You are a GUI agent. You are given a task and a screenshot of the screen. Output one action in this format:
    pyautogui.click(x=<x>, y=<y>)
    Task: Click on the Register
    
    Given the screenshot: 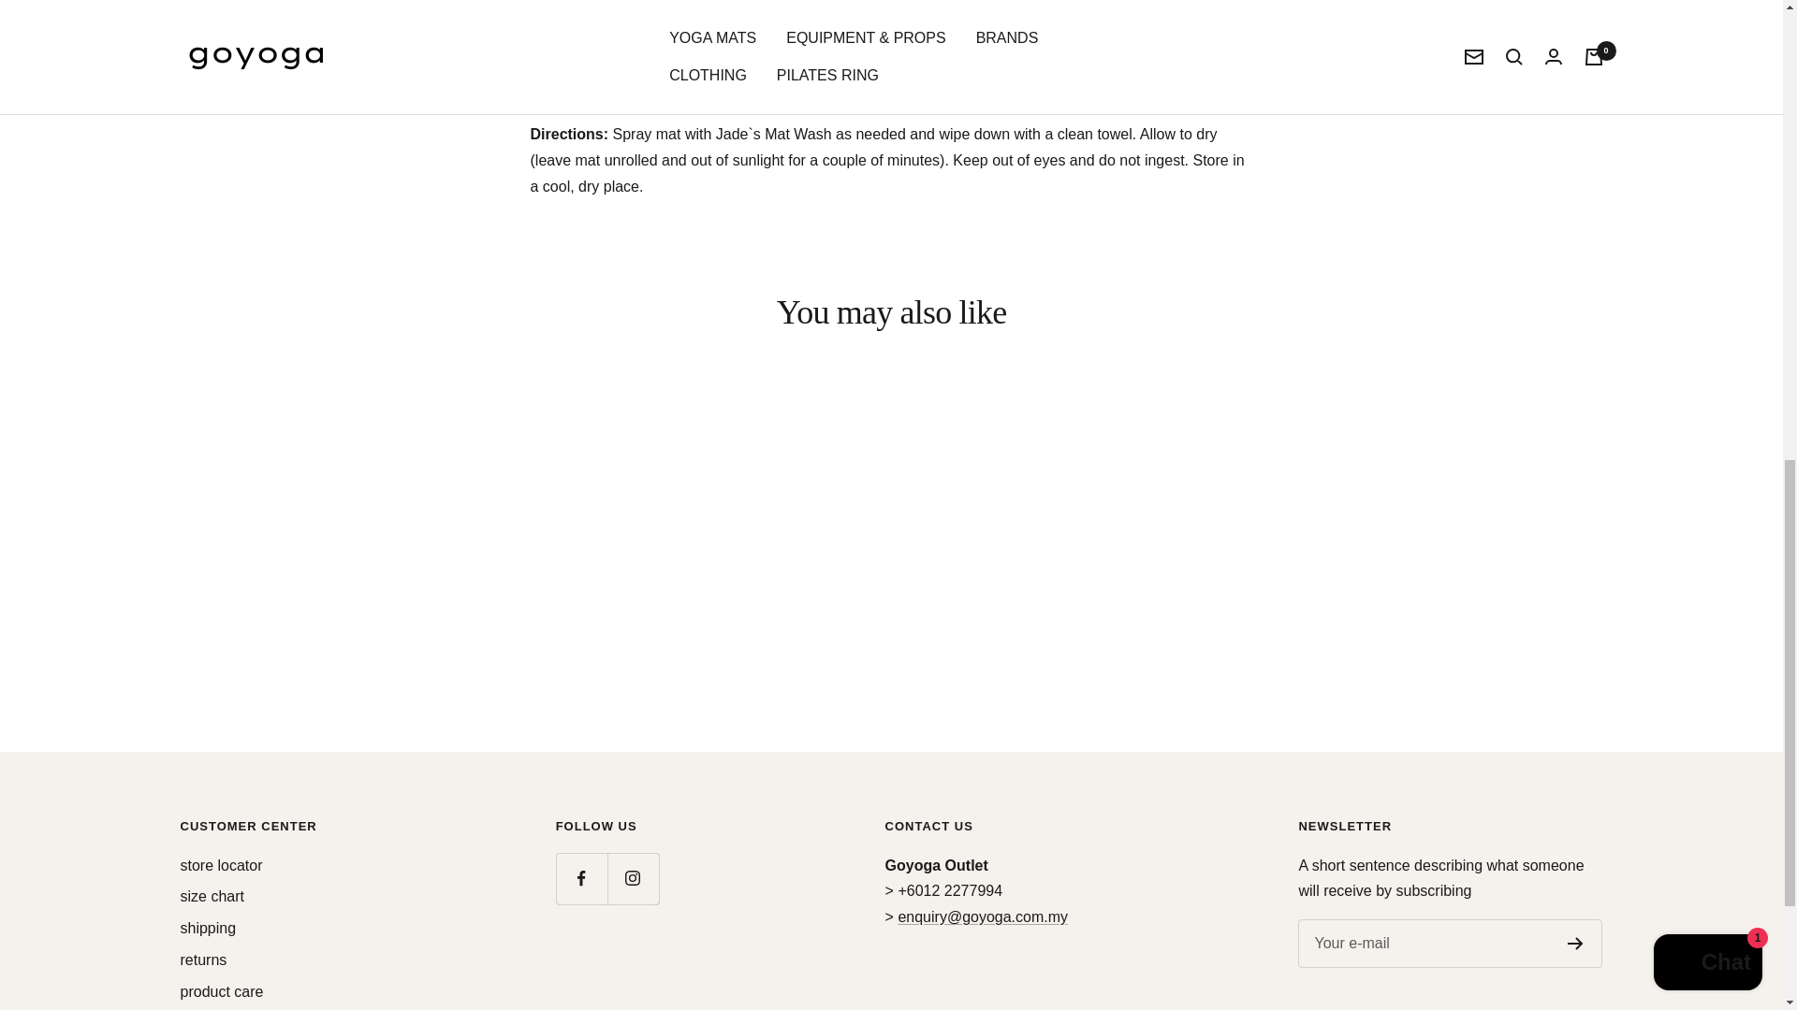 What is the action you would take?
    pyautogui.click(x=1574, y=944)
    